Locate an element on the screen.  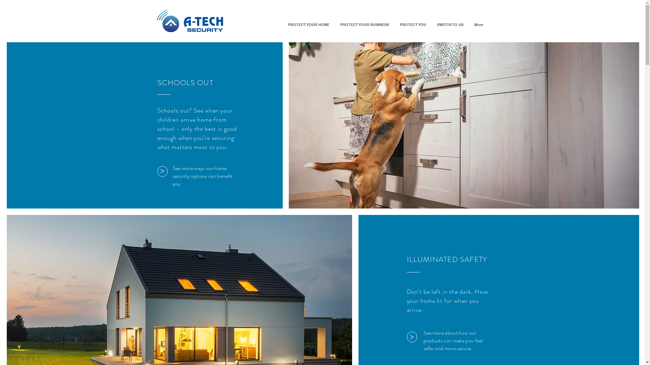
PROTECT YOU is located at coordinates (413, 25).